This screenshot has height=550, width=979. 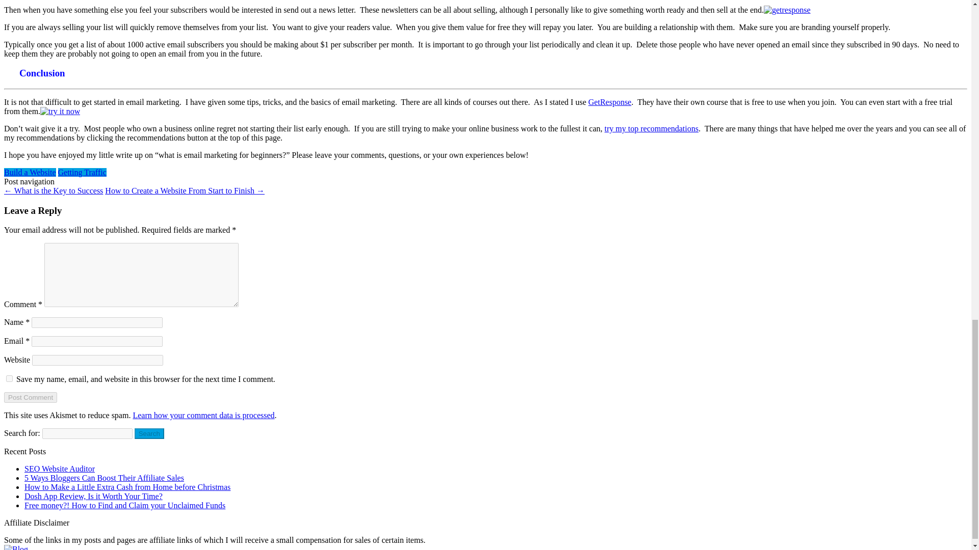 I want to click on Build a Website, so click(x=30, y=172).